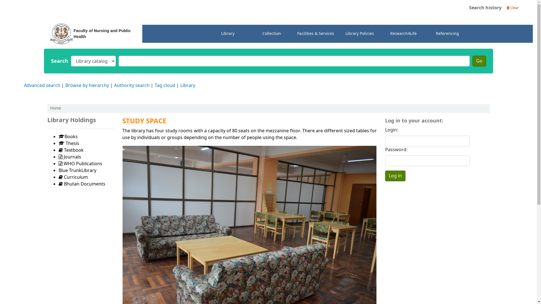  What do you see at coordinates (30, 8) in the screenshot?
I see `FNPH LIBRARY` at bounding box center [30, 8].